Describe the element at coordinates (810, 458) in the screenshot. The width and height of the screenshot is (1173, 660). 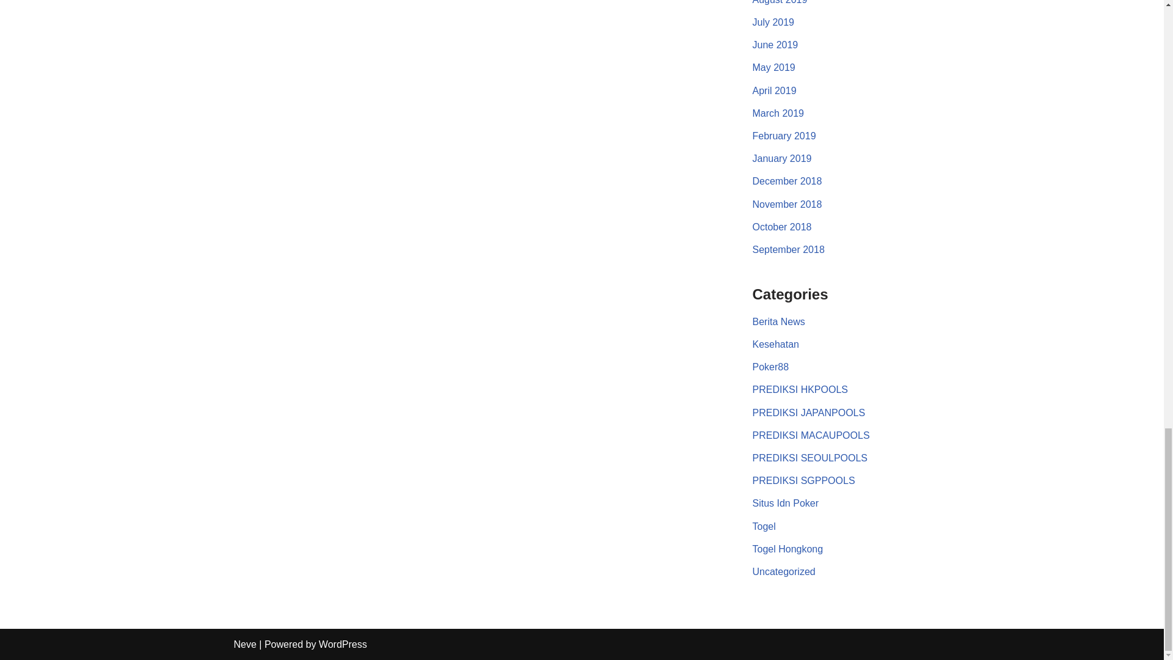
I see `Prediksi togel seoul terupdate dan juga paling akurat` at that location.